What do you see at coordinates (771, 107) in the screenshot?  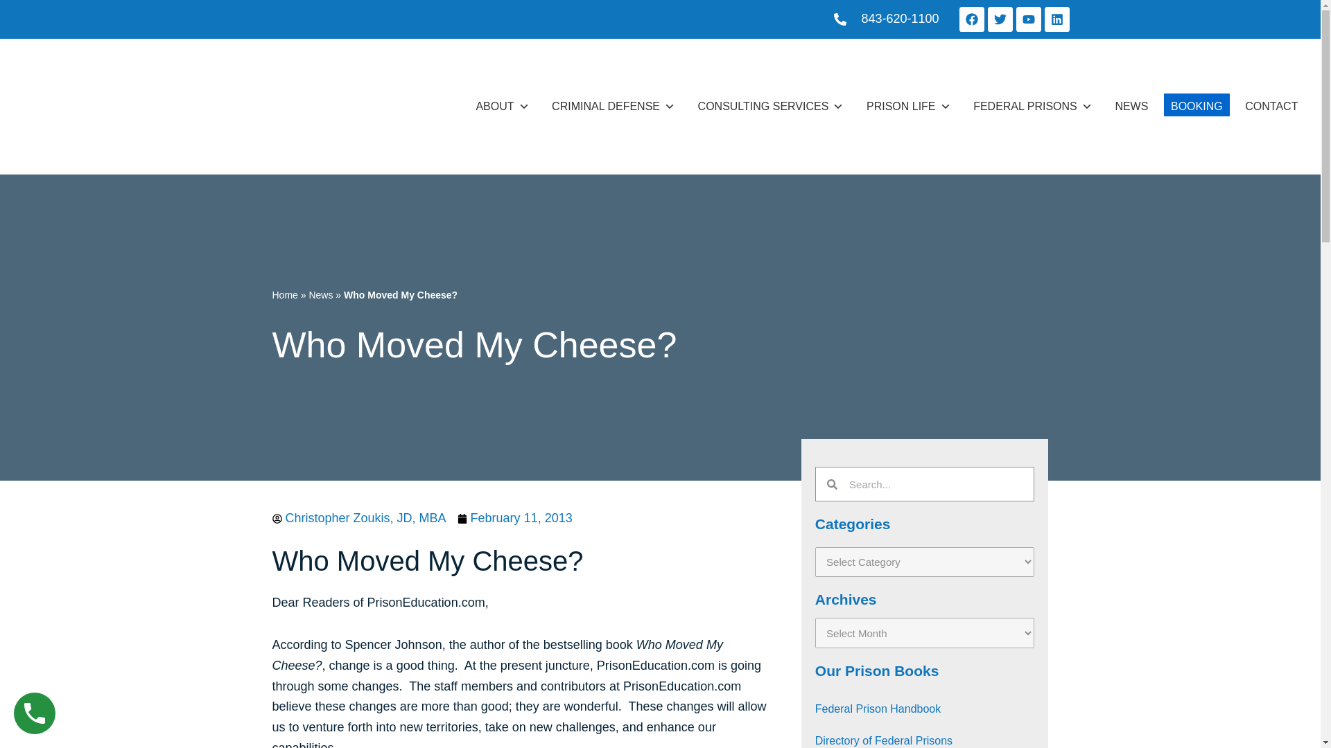 I see `CONSULTING SERVICES` at bounding box center [771, 107].